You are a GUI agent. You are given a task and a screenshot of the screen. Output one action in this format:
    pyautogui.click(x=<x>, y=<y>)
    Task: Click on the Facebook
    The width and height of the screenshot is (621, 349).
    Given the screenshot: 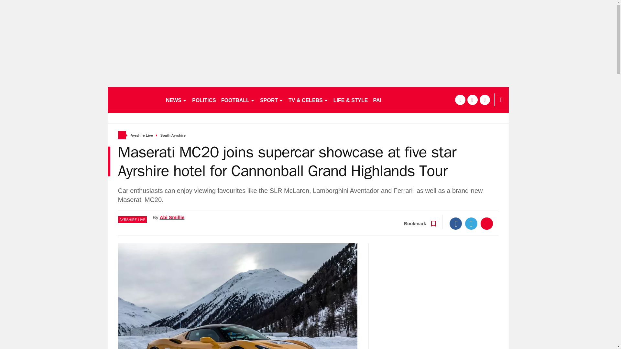 What is the action you would take?
    pyautogui.click(x=456, y=223)
    